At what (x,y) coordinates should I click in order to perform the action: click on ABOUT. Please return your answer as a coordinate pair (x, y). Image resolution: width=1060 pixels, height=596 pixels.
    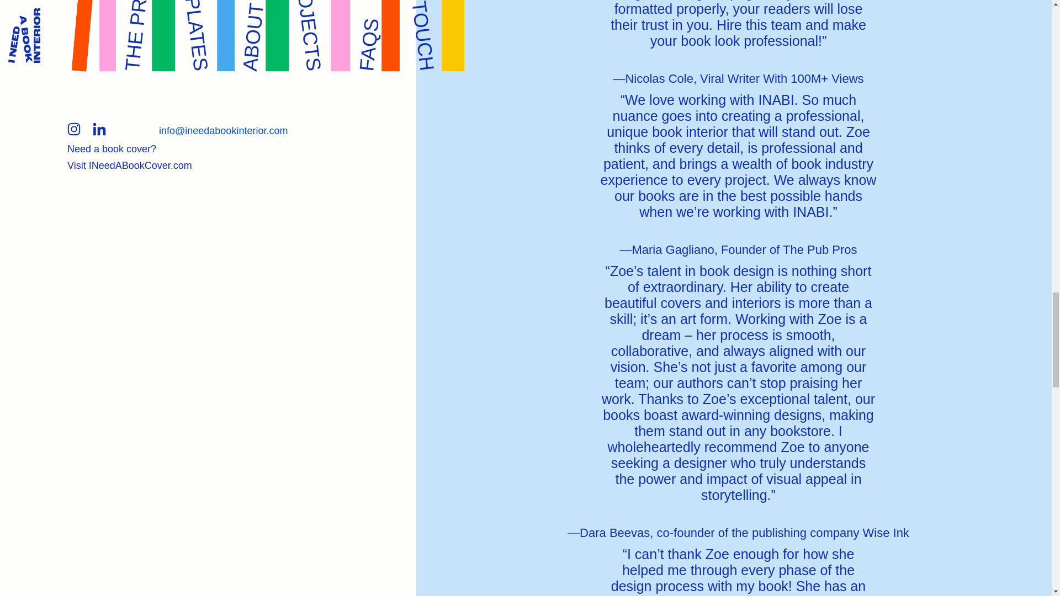
    Looking at the image, I should click on (274, 11).